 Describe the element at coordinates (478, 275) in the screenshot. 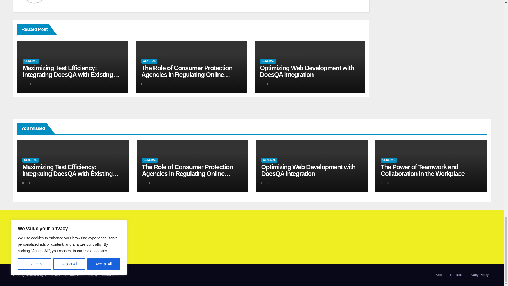

I see `Privacy Policy` at that location.